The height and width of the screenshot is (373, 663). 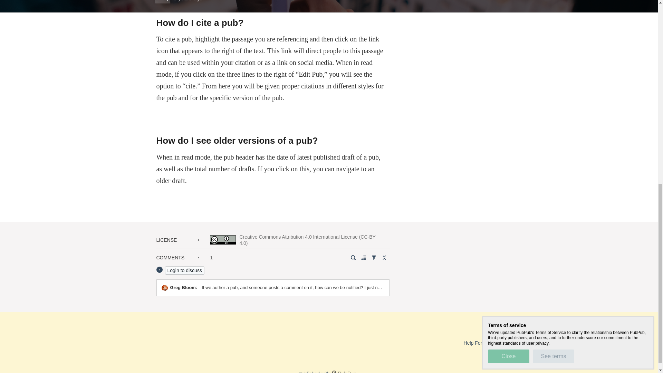 I want to click on Published with, so click(x=329, y=372).